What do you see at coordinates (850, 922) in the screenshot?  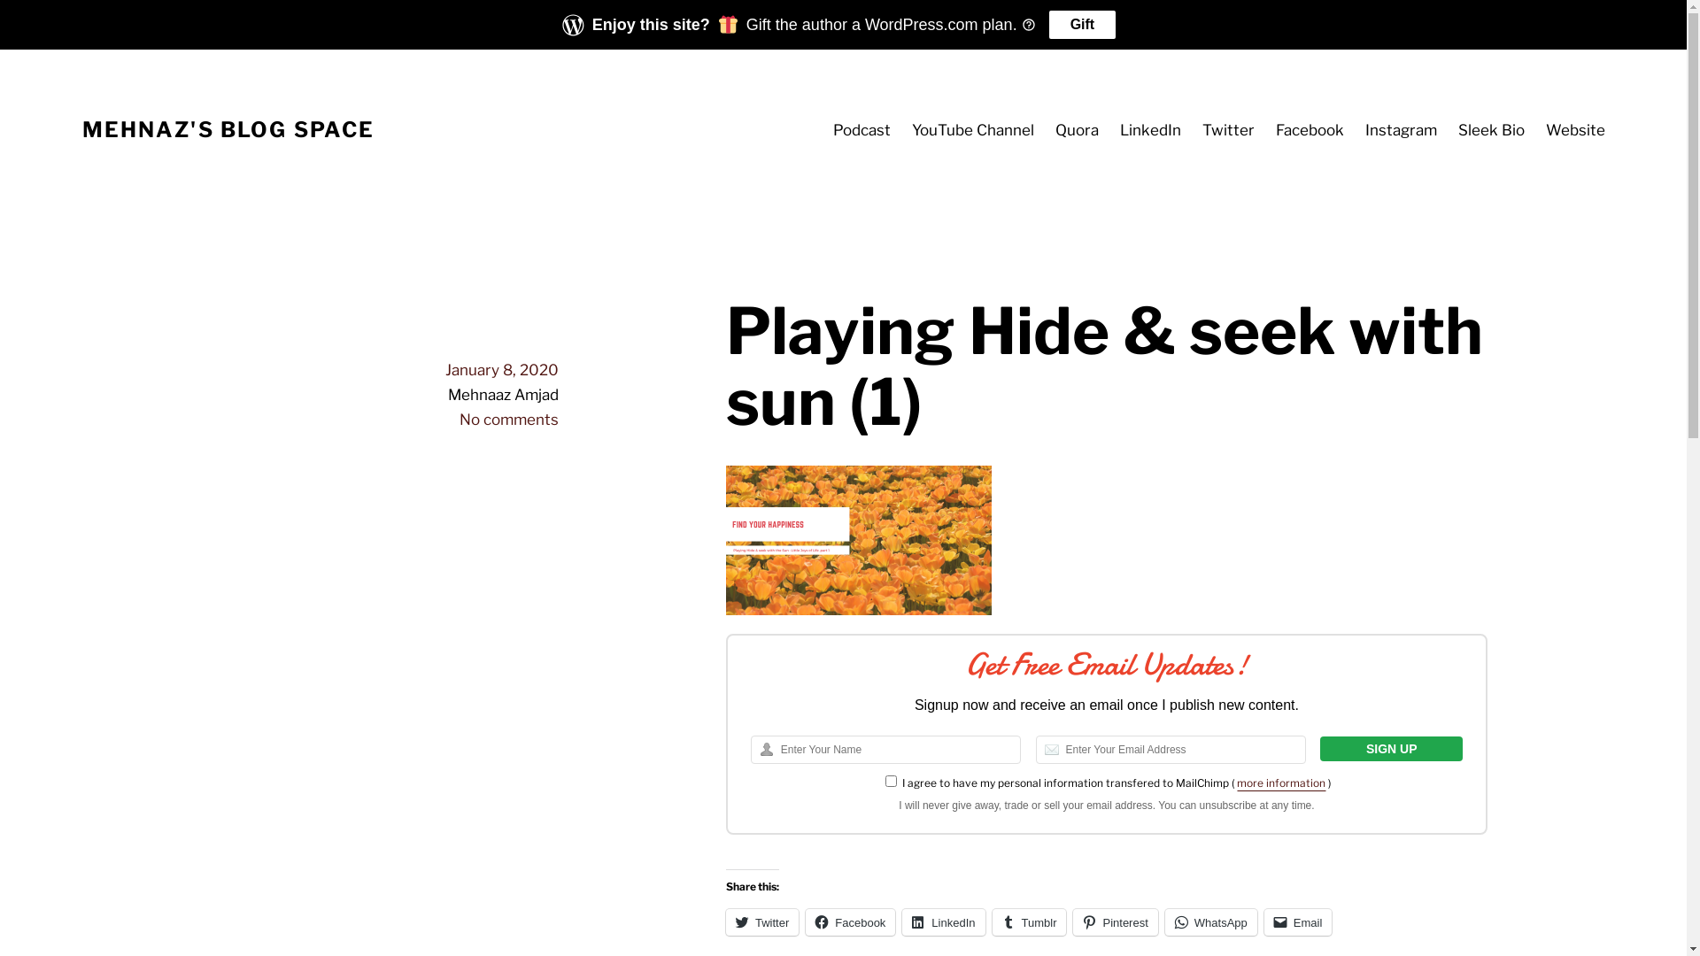 I see `Facebook` at bounding box center [850, 922].